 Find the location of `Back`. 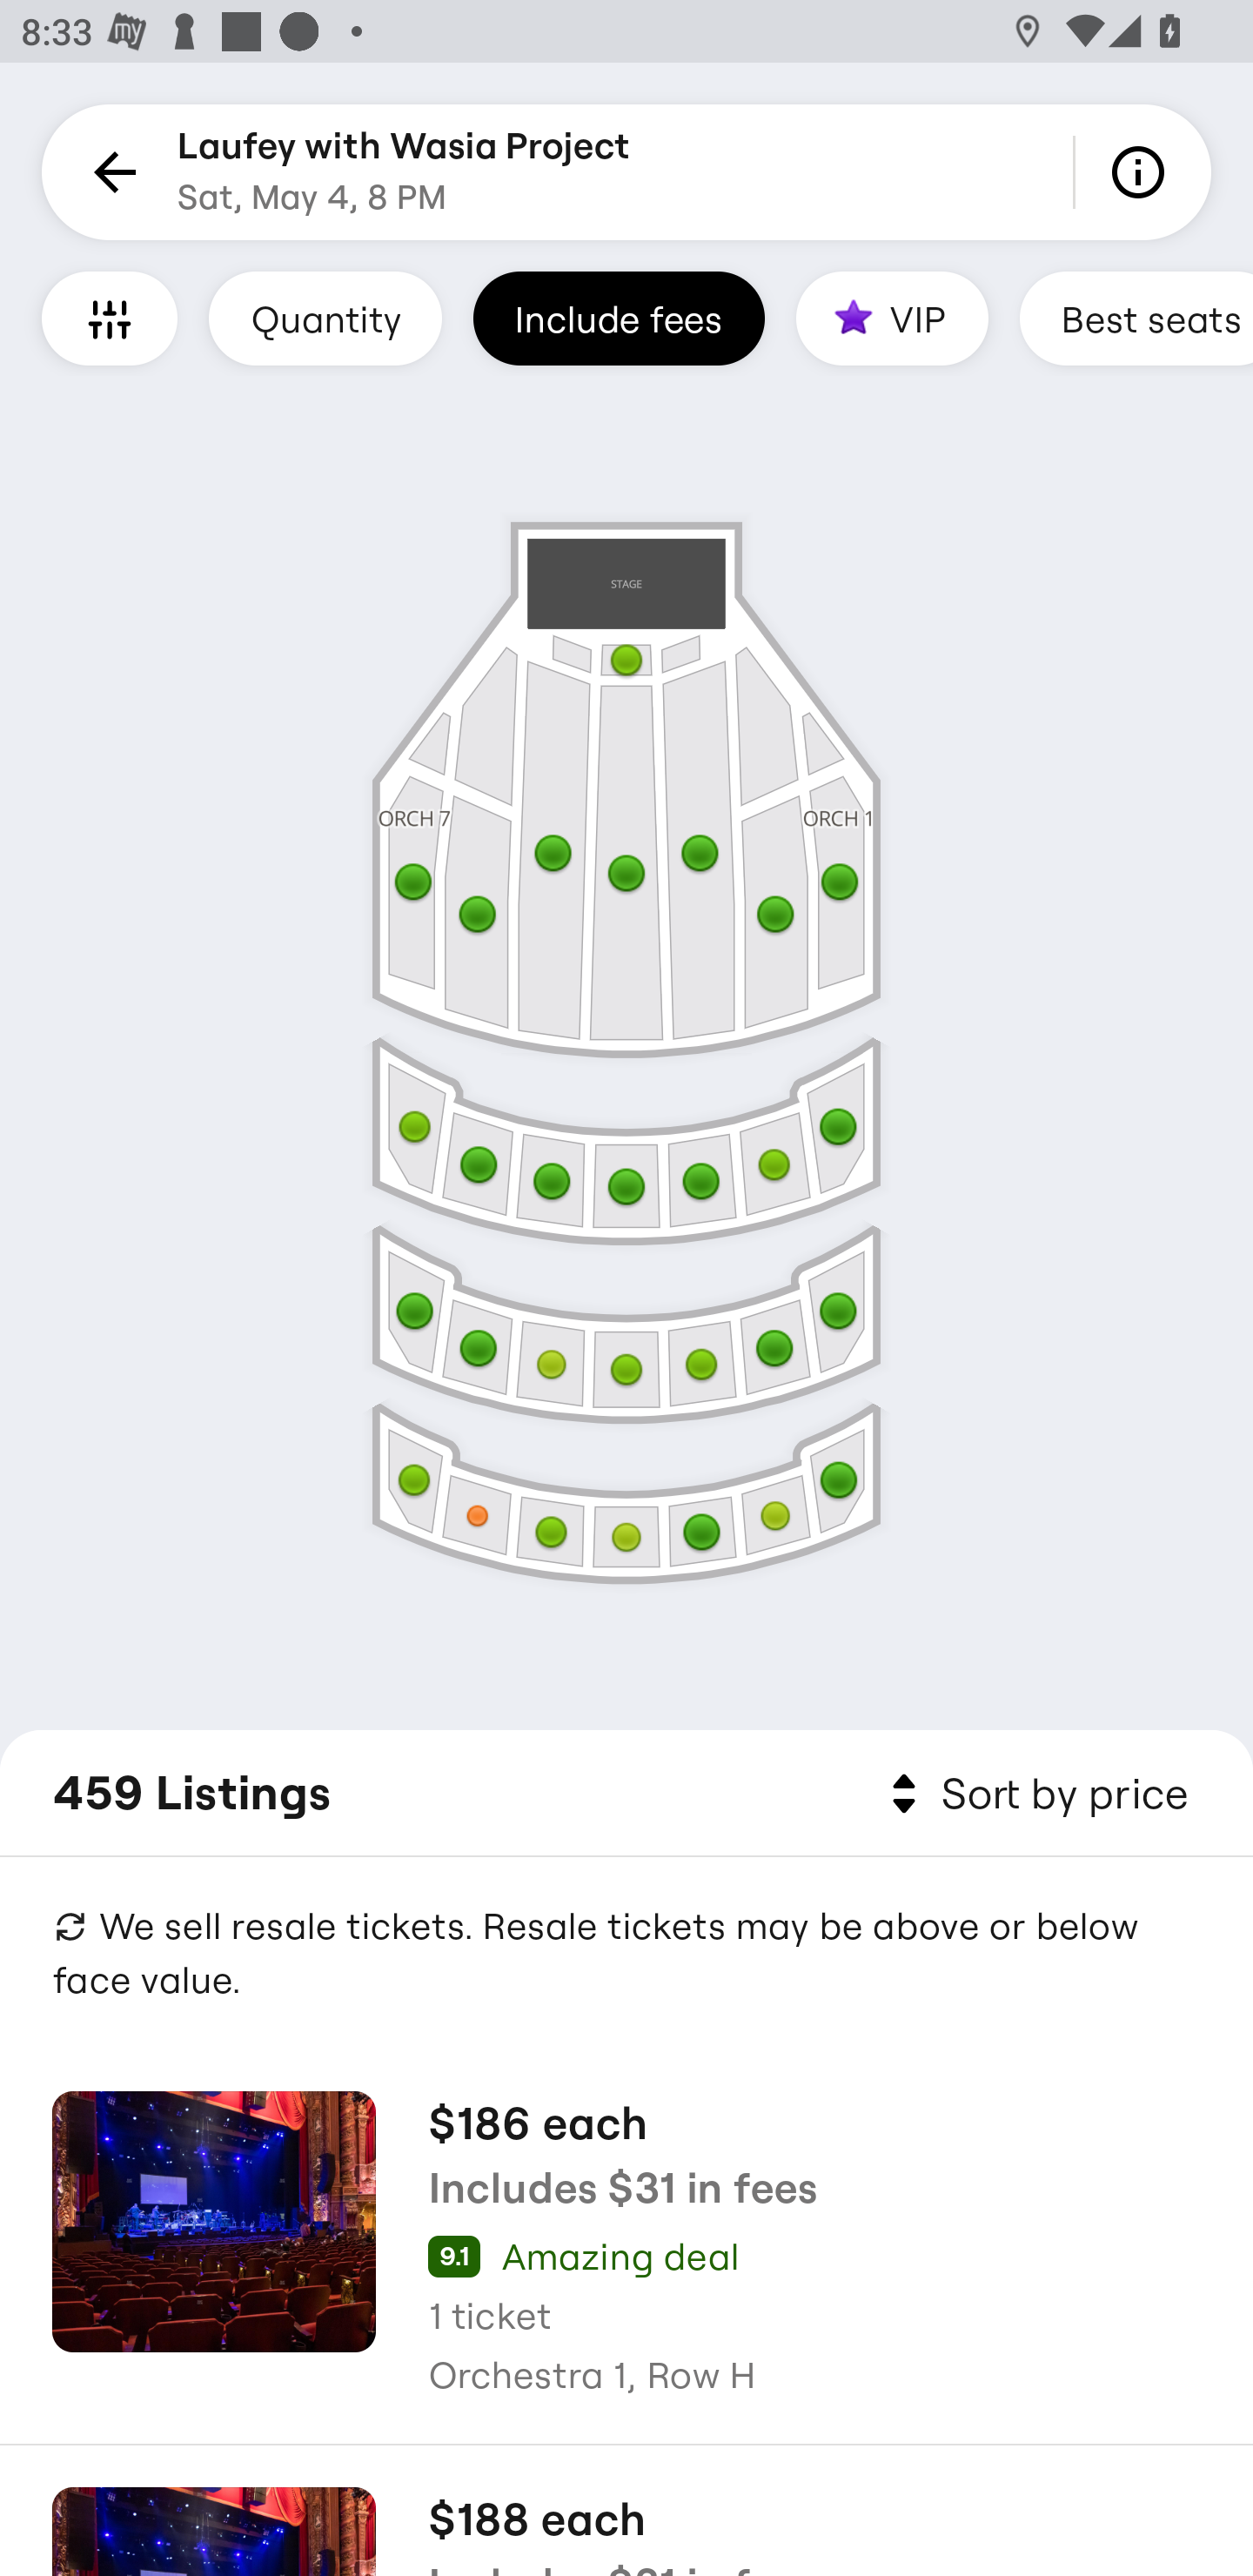

Back is located at coordinates (110, 172).